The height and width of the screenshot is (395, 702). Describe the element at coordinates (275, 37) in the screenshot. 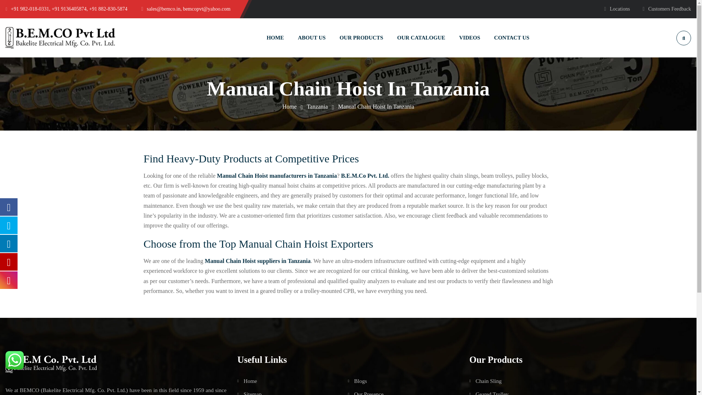

I see `HOME` at that location.